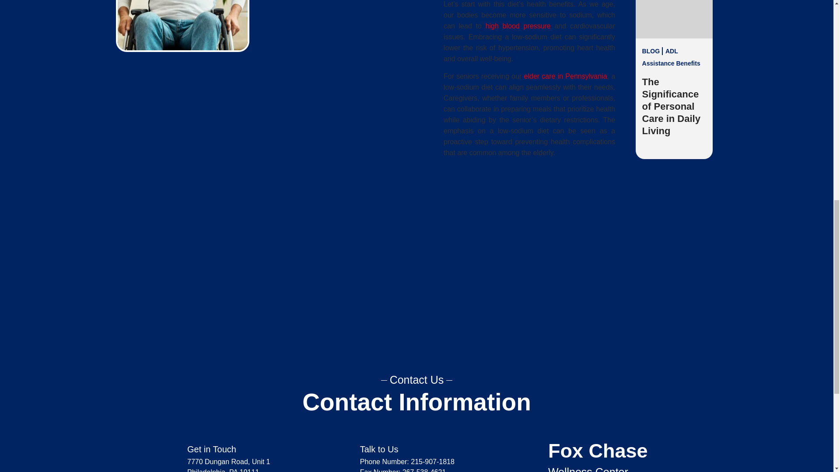 The image size is (840, 472). Describe the element at coordinates (671, 57) in the screenshot. I see `ADL Assistance Benefits` at that location.